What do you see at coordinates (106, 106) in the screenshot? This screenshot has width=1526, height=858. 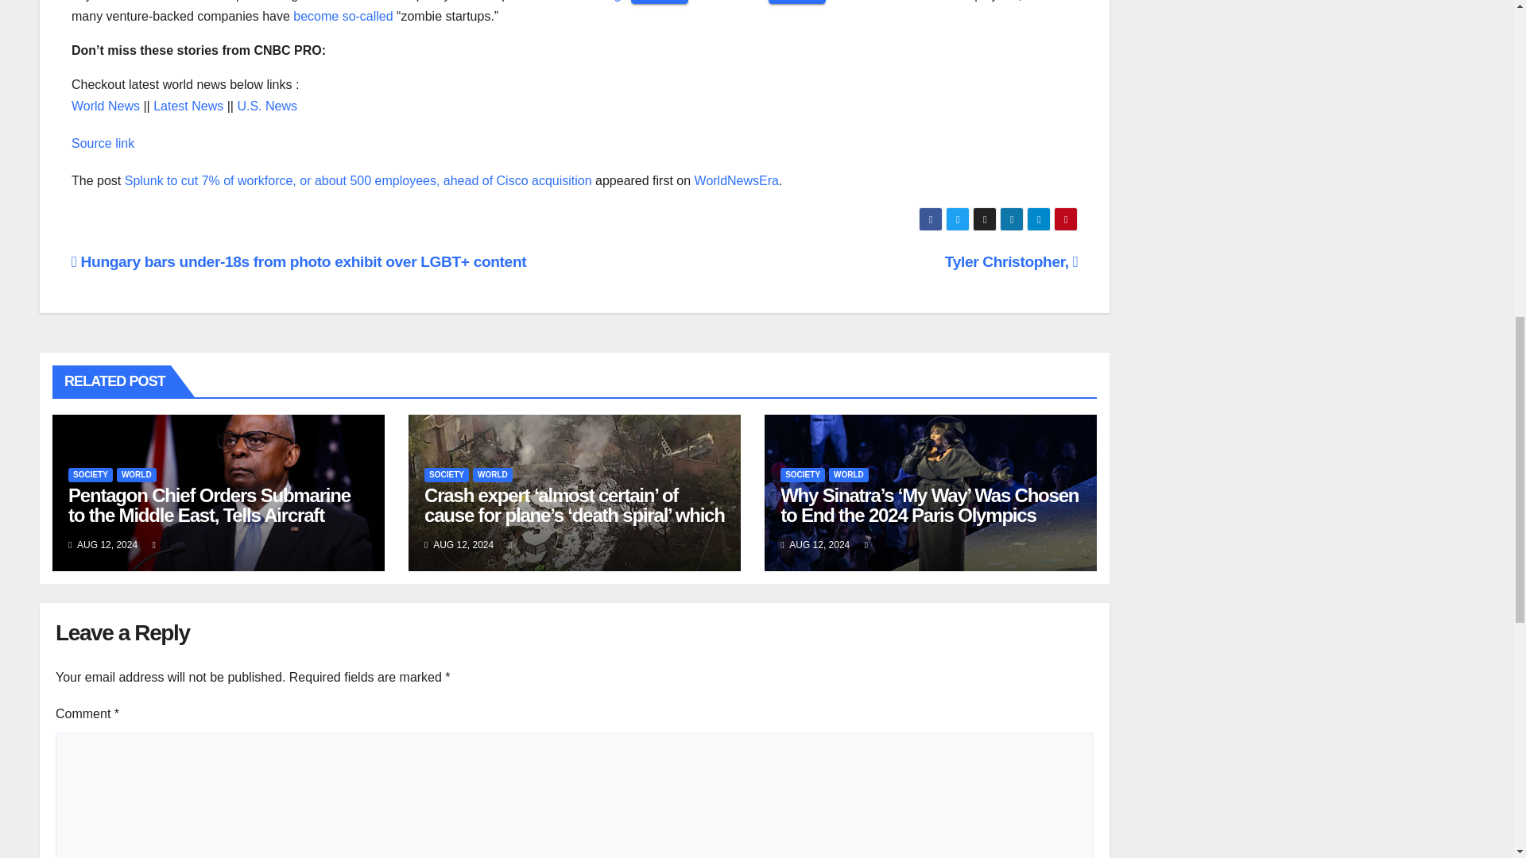 I see `World News` at bounding box center [106, 106].